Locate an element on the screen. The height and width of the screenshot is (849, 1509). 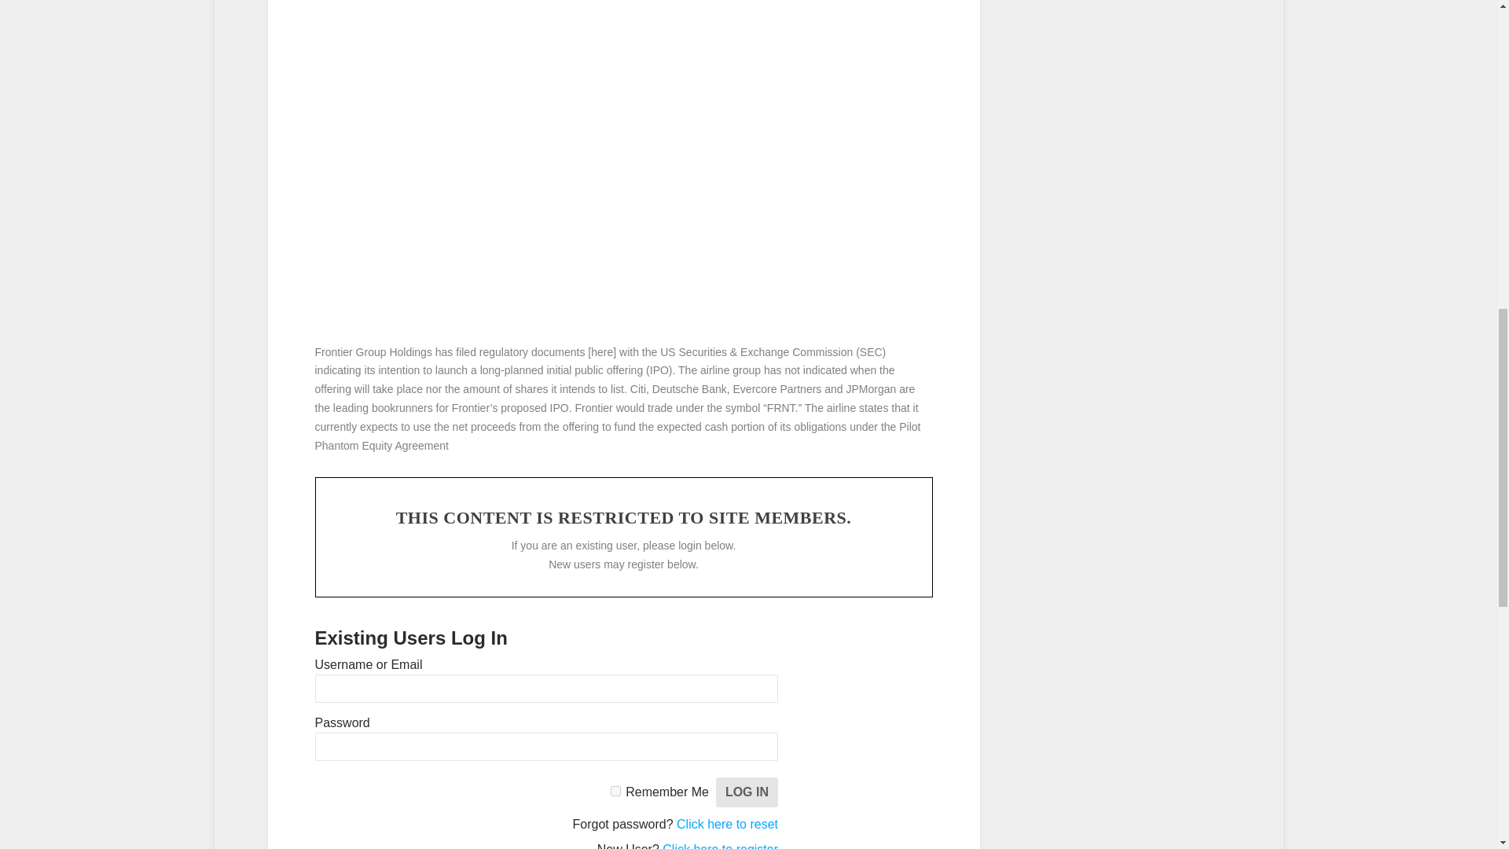
forever is located at coordinates (615, 791).